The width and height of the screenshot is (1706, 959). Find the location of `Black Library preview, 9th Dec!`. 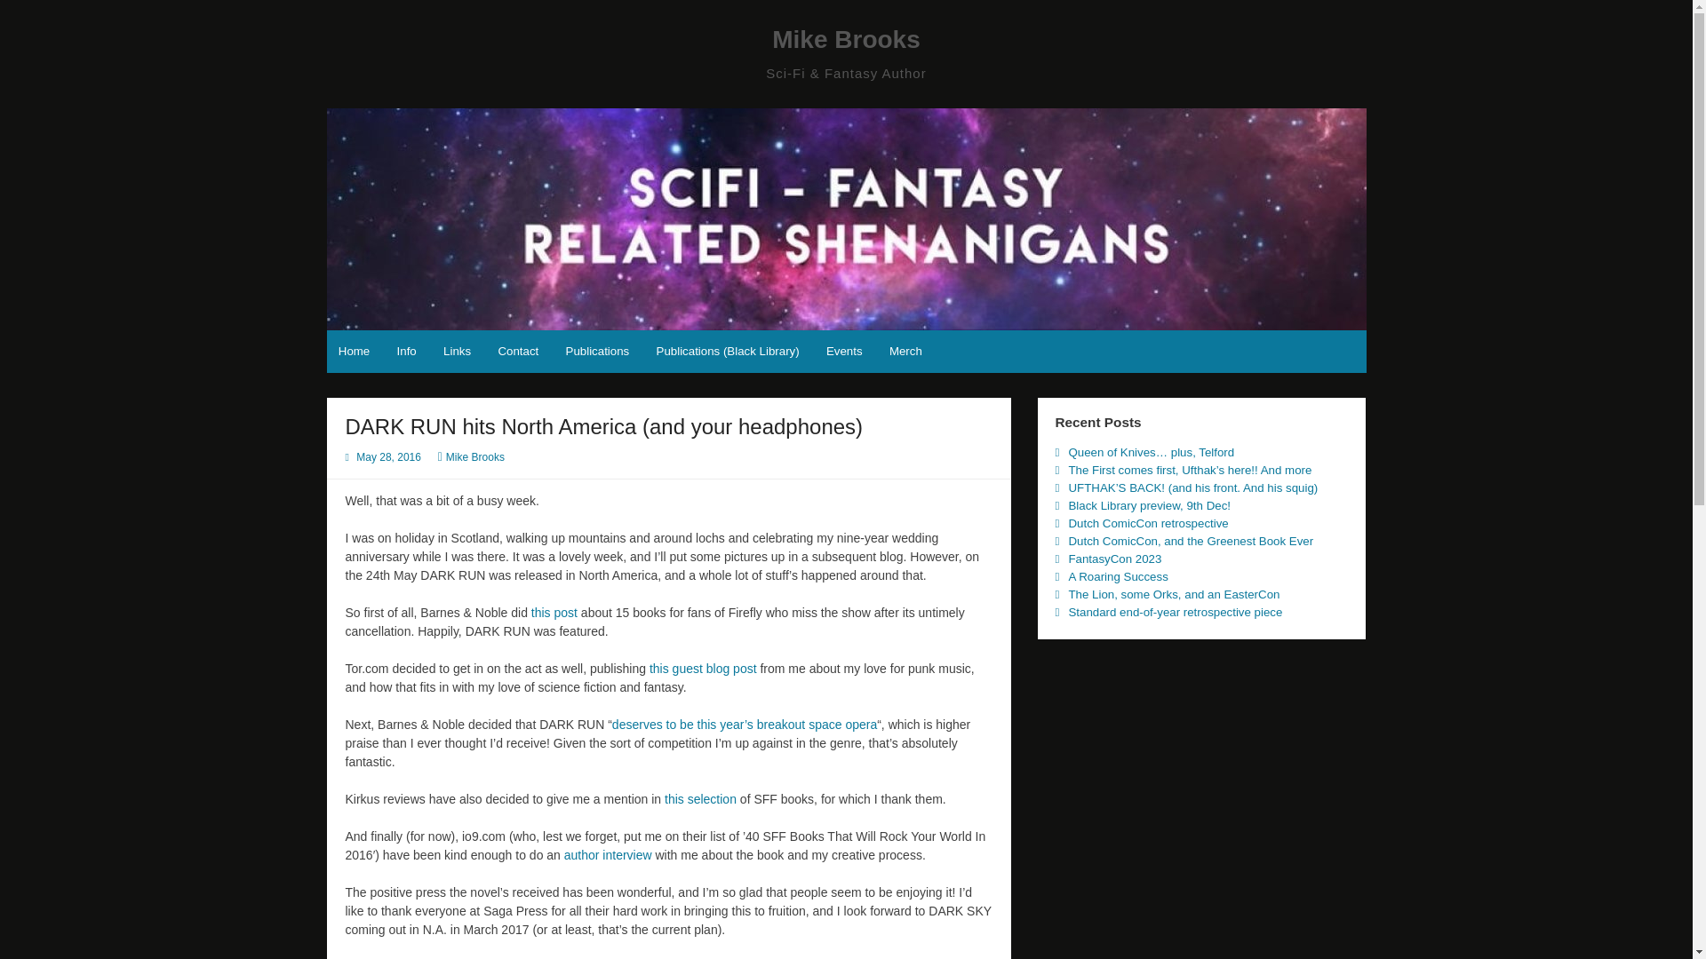

Black Library preview, 9th Dec! is located at coordinates (1148, 504).